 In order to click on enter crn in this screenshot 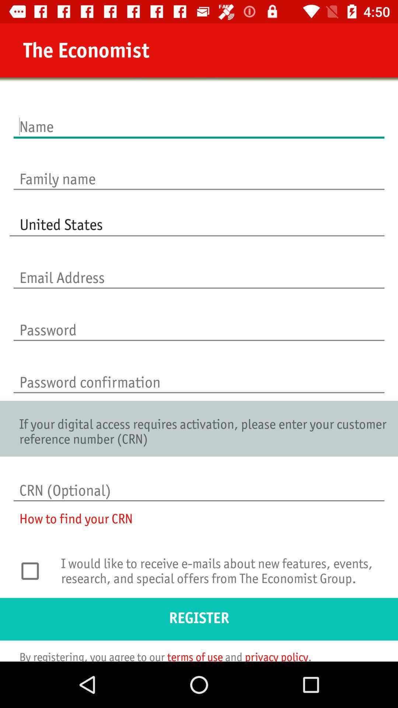, I will do `click(199, 483)`.